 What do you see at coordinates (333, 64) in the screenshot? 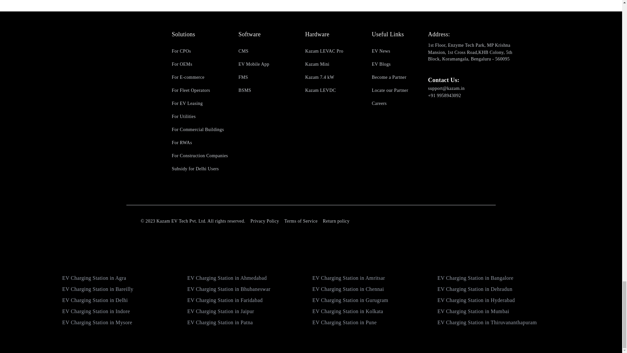
I see `Kazam Mini` at bounding box center [333, 64].